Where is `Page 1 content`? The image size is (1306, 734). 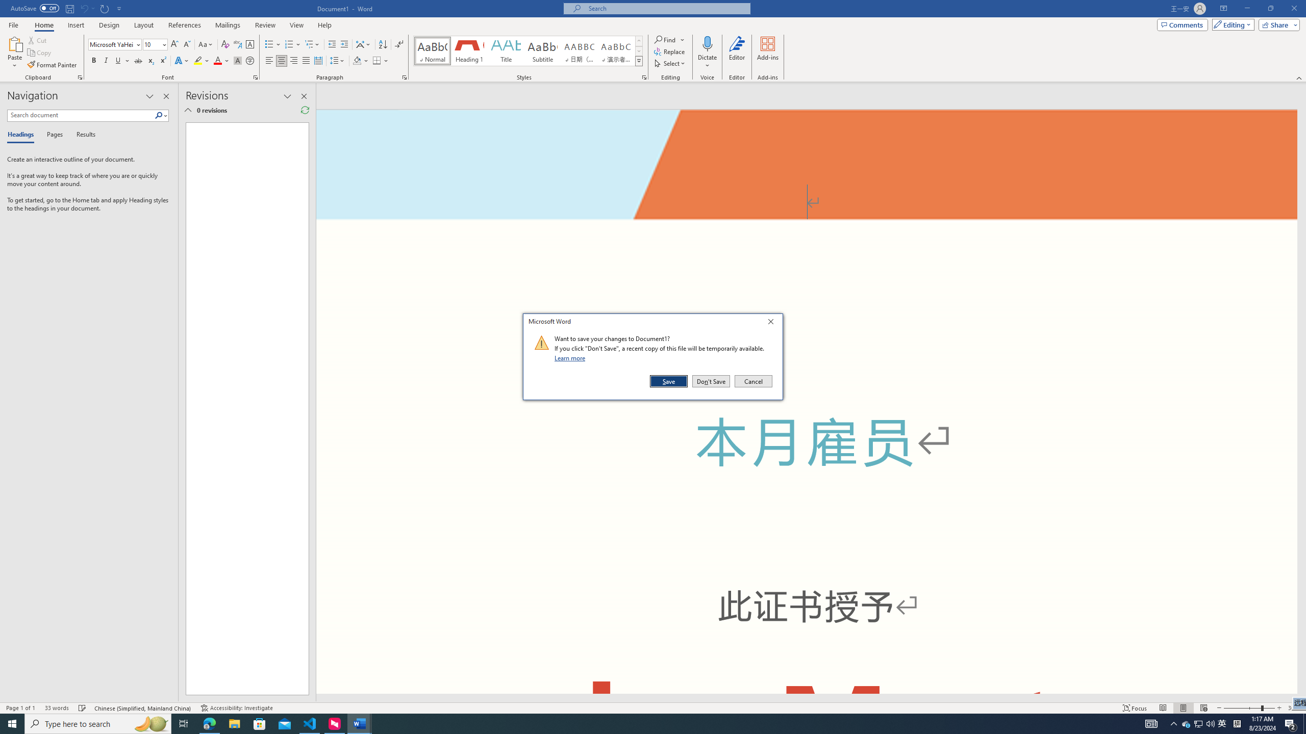
Page 1 content is located at coordinates (243, 409).